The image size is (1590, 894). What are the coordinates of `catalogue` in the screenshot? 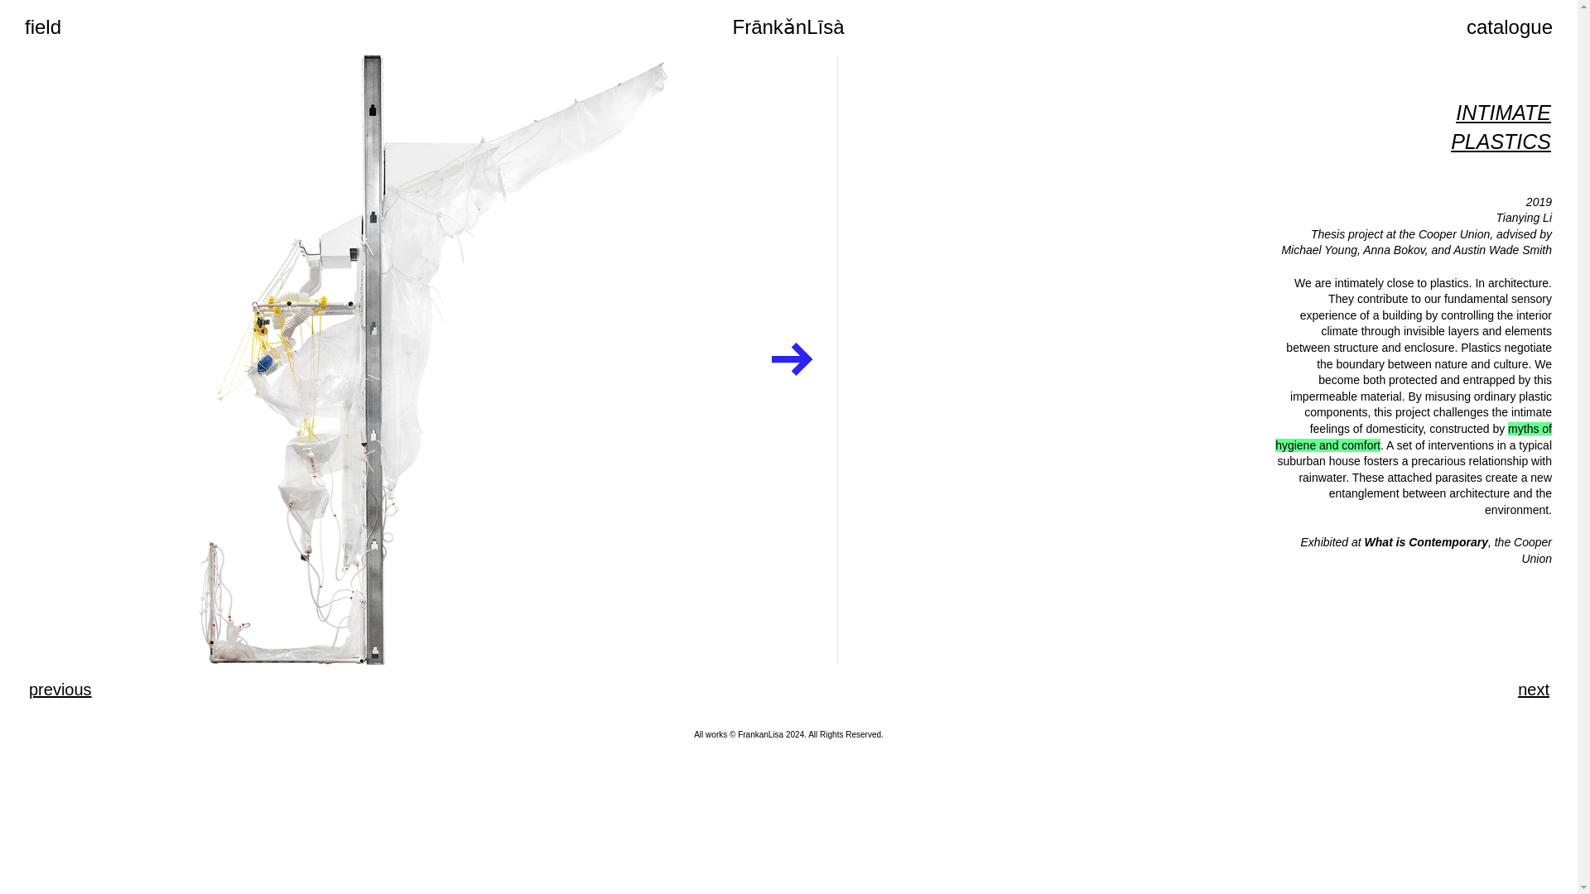 It's located at (1509, 26).